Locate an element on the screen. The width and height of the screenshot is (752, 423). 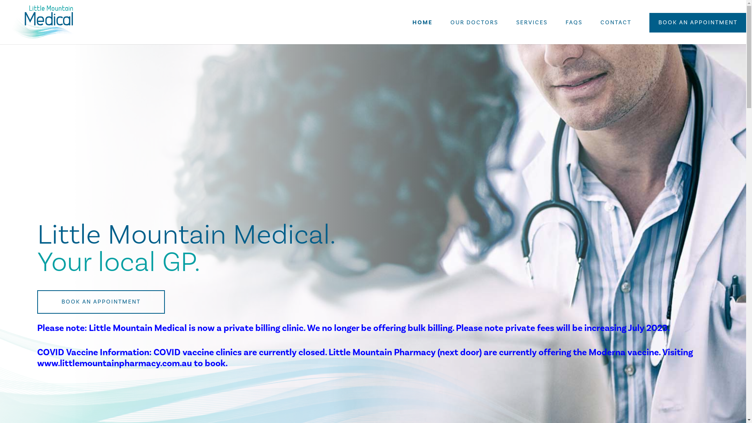
BOOK AN APPOINTMENT is located at coordinates (101, 302).